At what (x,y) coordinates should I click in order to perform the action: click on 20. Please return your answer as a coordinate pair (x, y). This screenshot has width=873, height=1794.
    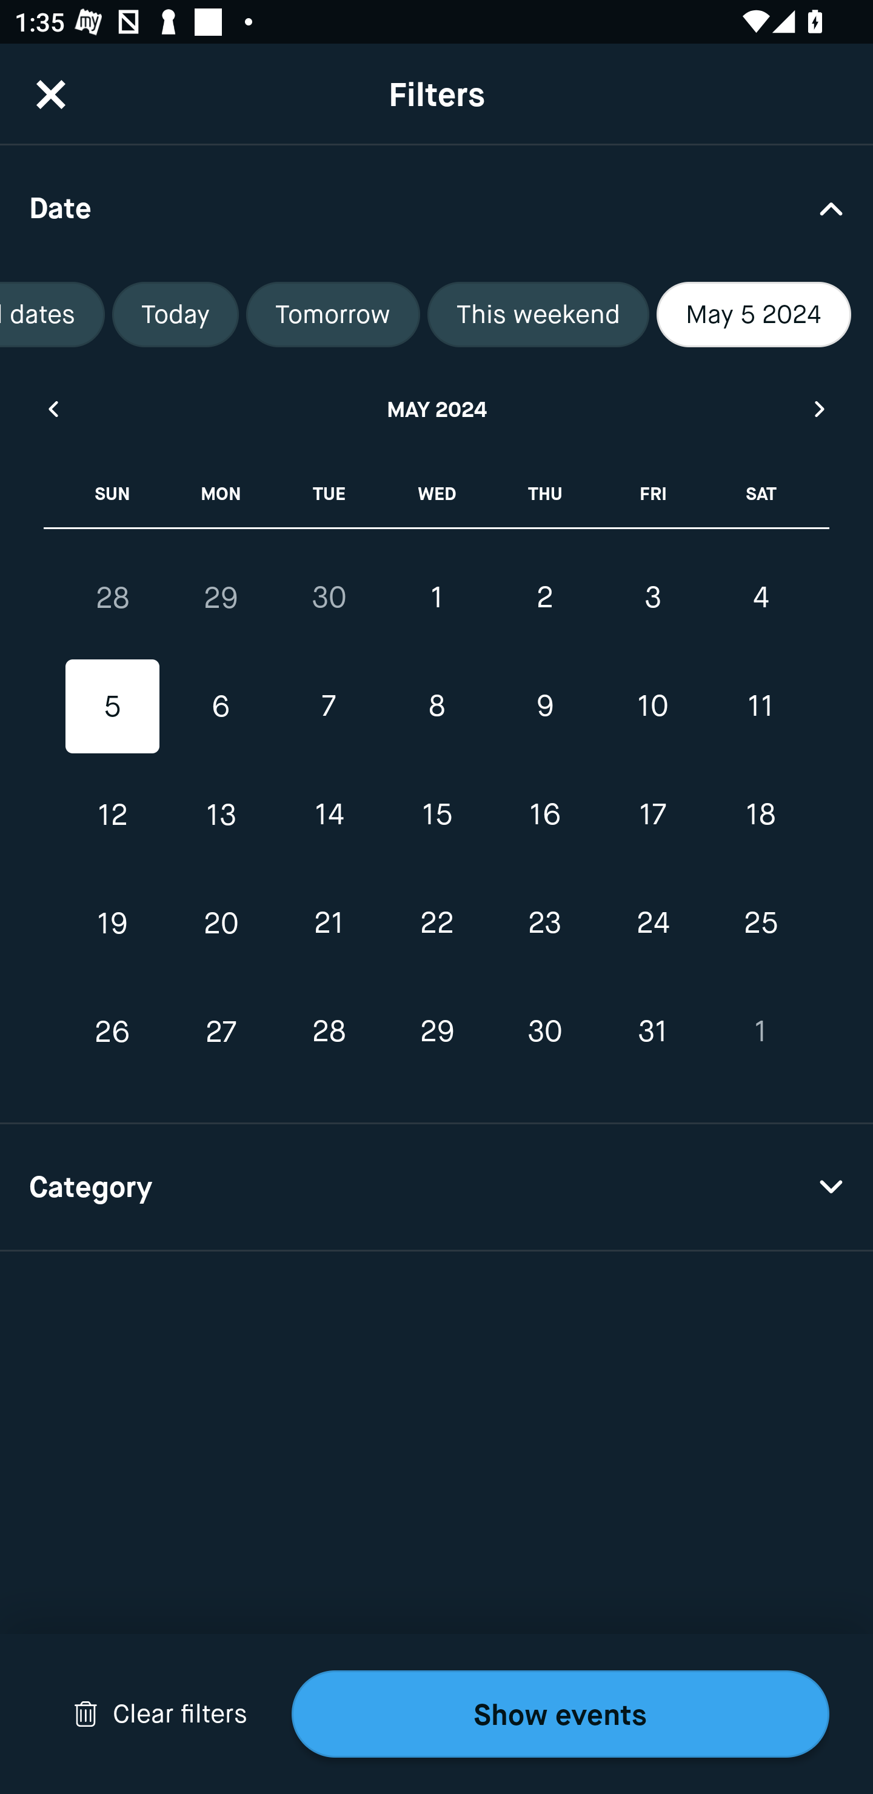
    Looking at the image, I should click on (221, 922).